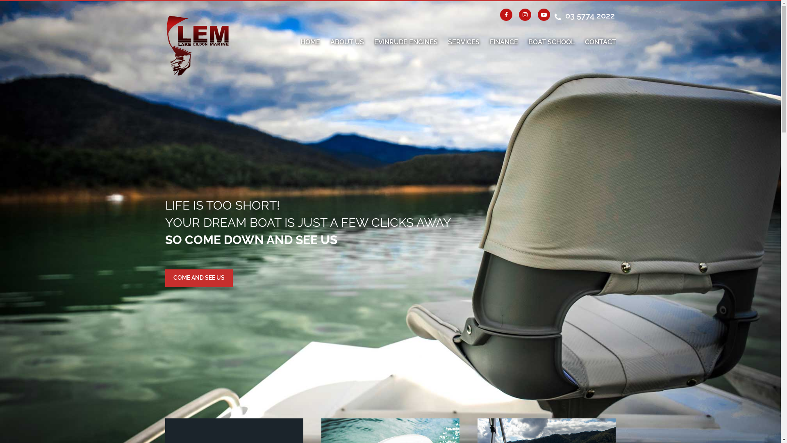 This screenshot has height=443, width=787. I want to click on CONTACT, so click(600, 42).